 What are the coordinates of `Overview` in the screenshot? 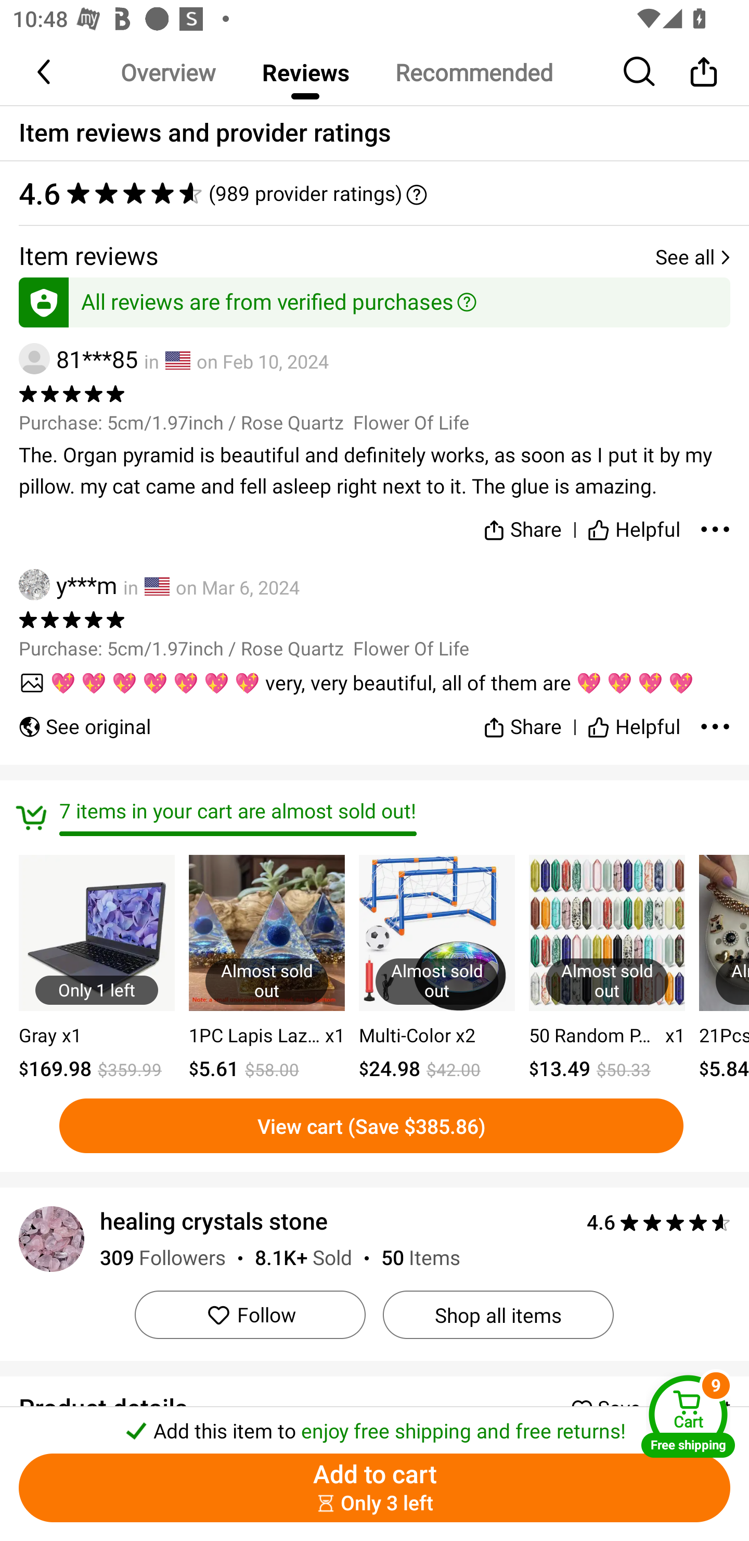 It's located at (168, 72).